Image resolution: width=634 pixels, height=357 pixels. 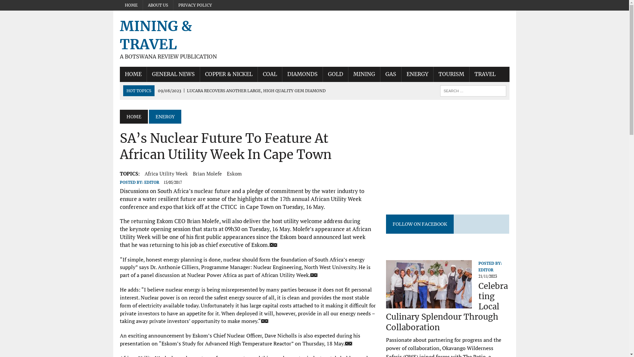 I want to click on MINING & TRAVEL
A BOTSWANA REVIEW PUBLICATION, so click(x=181, y=39).